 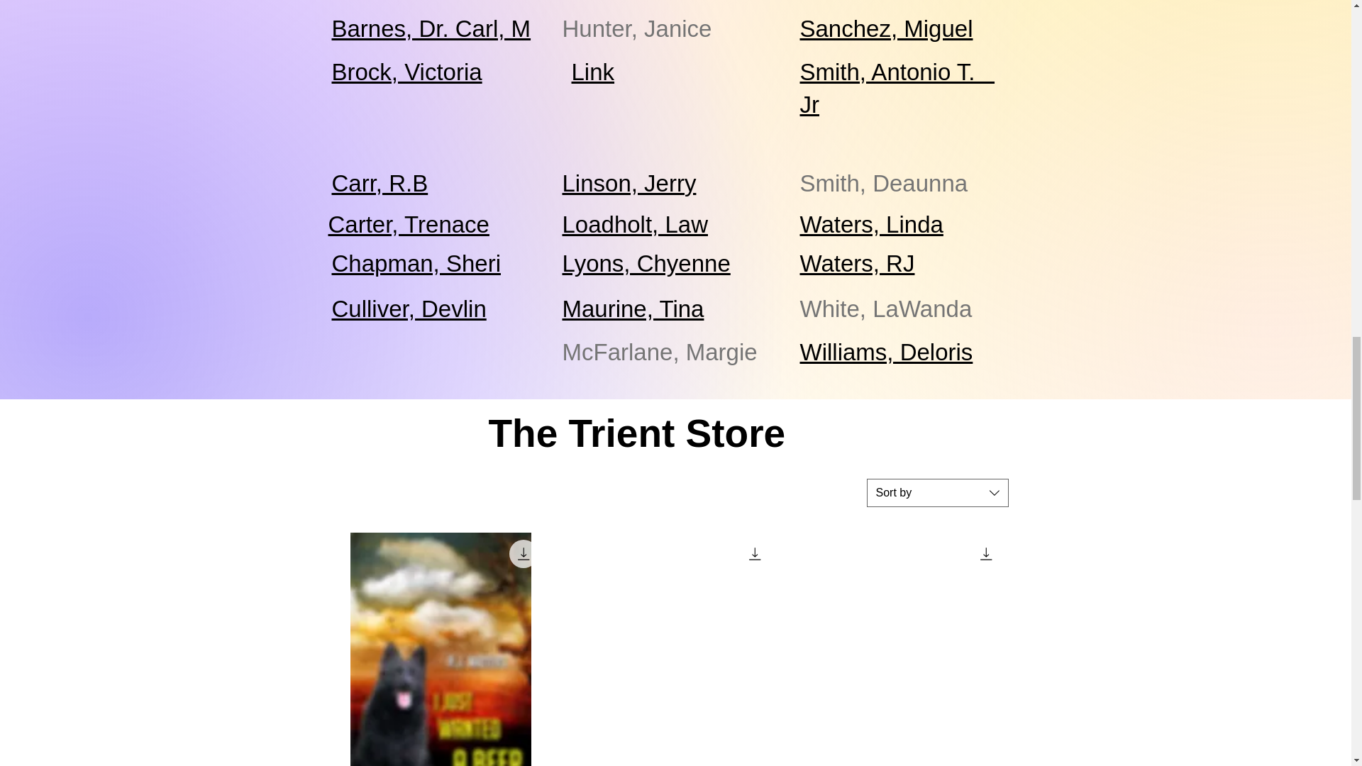 What do you see at coordinates (633, 308) in the screenshot?
I see `Maurine, Tina` at bounding box center [633, 308].